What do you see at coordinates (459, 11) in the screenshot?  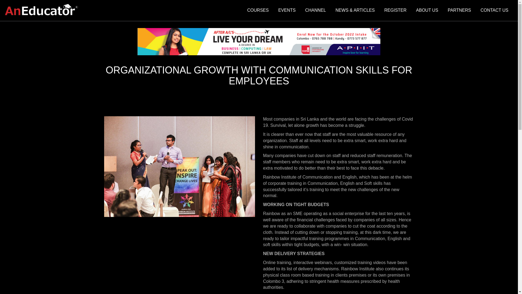 I see `PARTNERS` at bounding box center [459, 11].